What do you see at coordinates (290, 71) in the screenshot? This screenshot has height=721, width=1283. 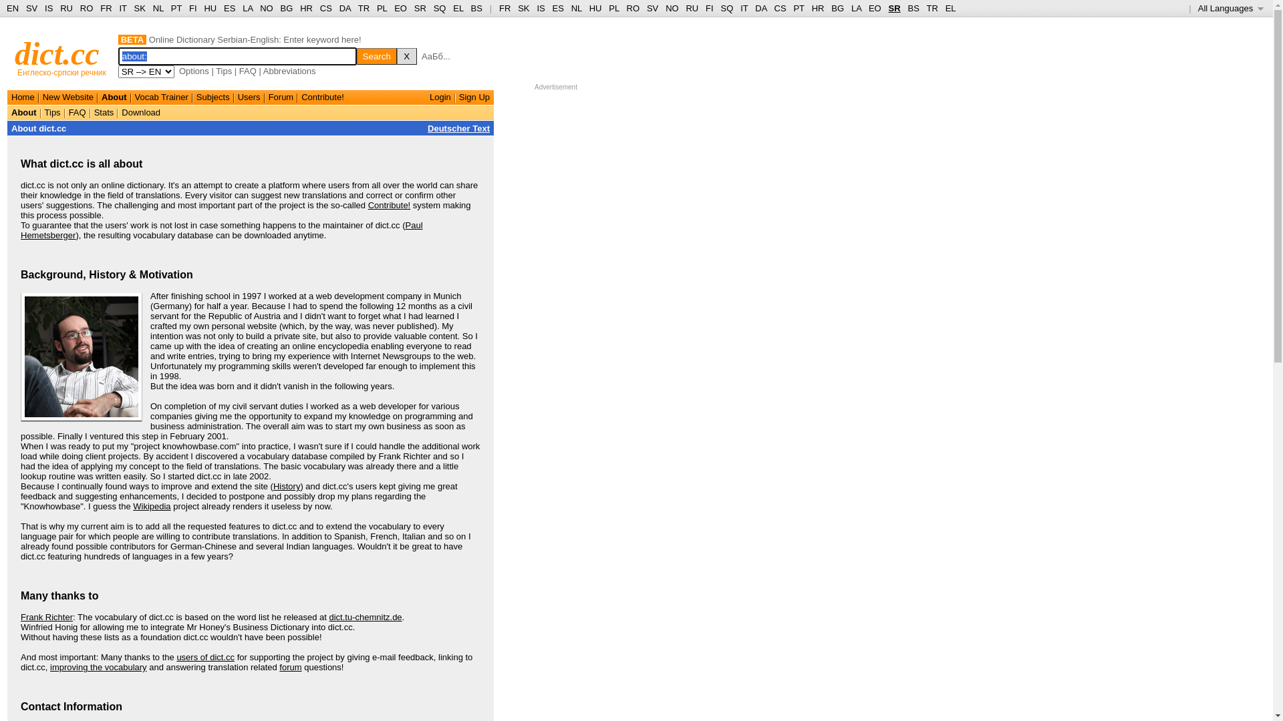 I see `Abbreviations` at bounding box center [290, 71].